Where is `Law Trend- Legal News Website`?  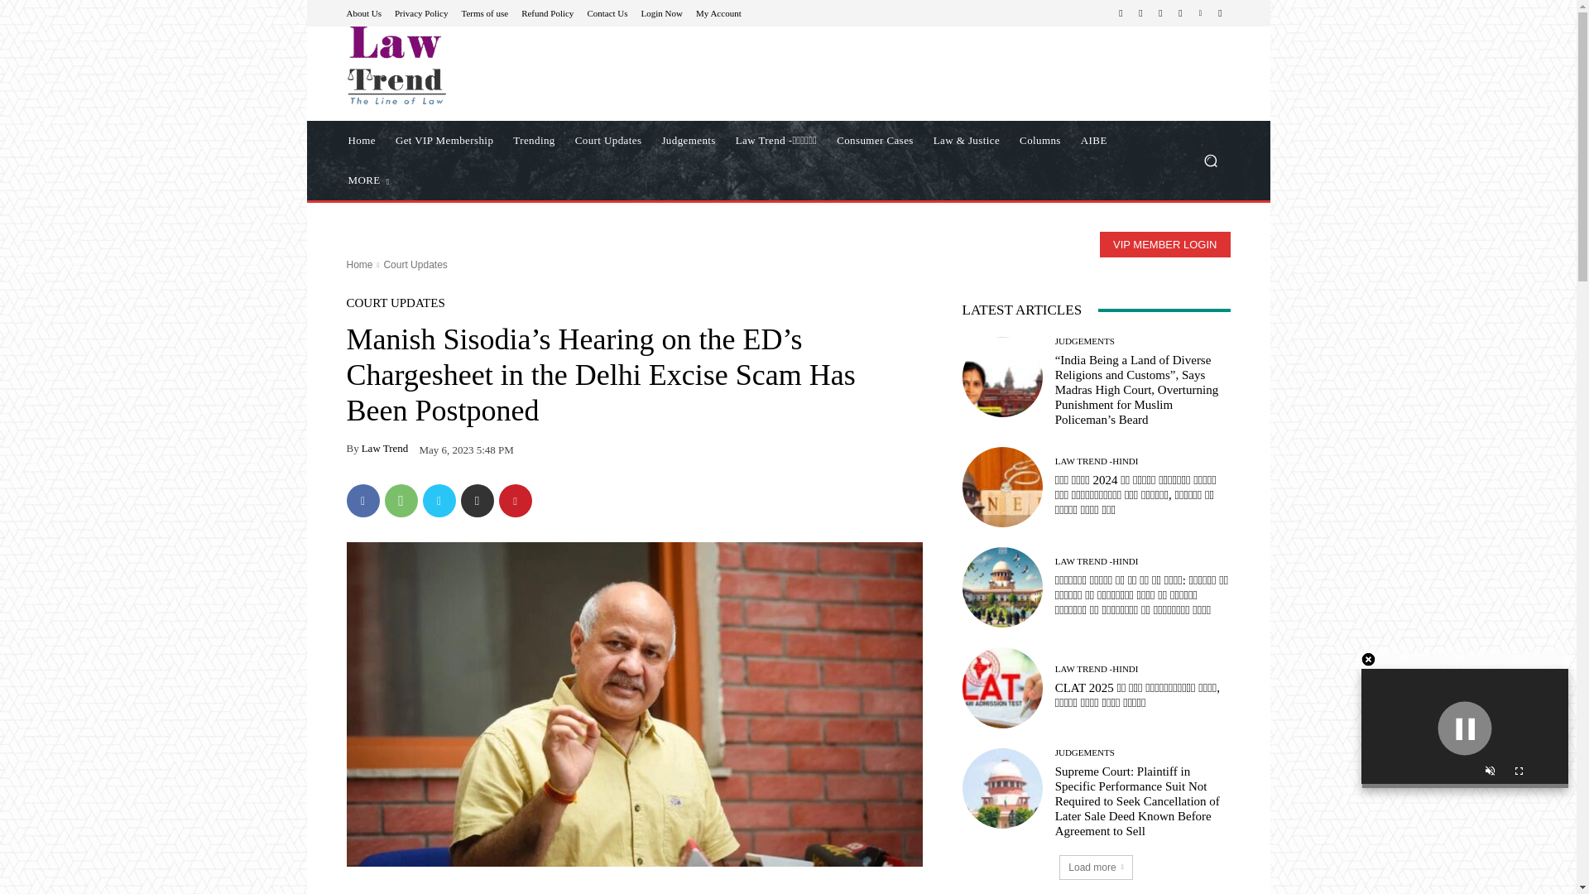 Law Trend- Legal News Website is located at coordinates (396, 65).